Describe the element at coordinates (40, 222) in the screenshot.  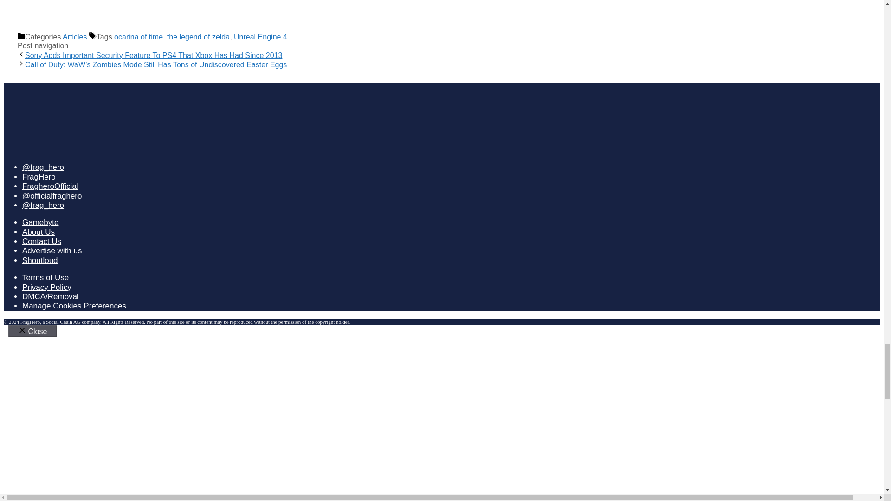
I see `Gamebyte` at that location.